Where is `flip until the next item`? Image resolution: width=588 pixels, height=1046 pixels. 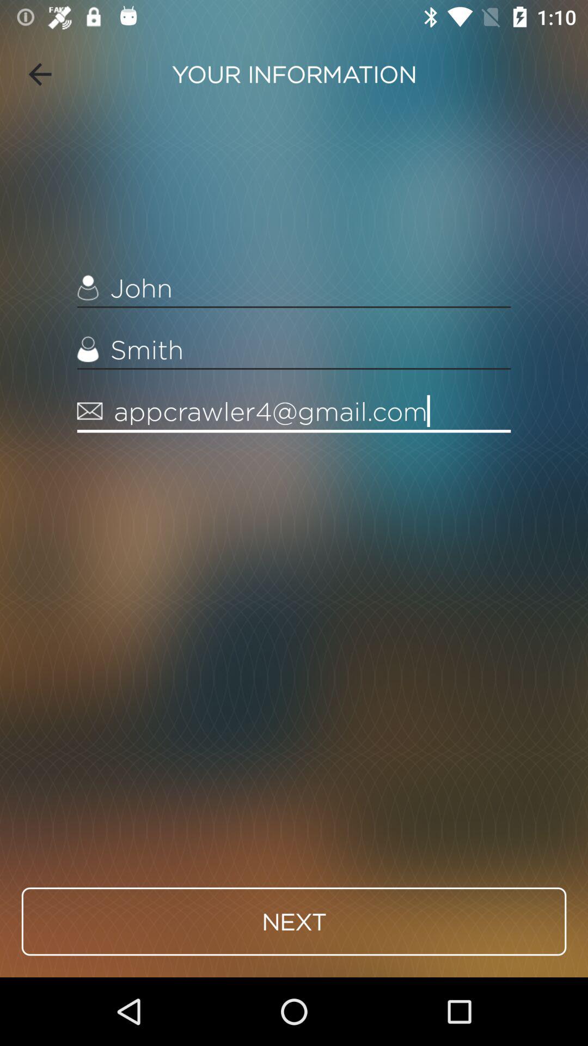
flip until the next item is located at coordinates (294, 921).